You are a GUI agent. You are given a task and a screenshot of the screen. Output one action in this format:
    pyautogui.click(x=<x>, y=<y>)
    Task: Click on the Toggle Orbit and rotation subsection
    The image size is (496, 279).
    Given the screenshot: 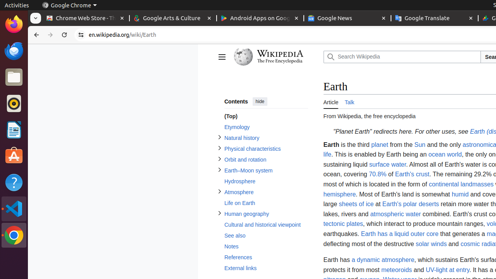 What is the action you would take?
    pyautogui.click(x=219, y=159)
    